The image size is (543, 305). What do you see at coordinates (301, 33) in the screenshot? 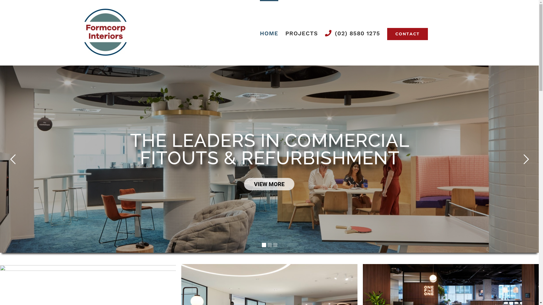
I see `PROJECTS` at bounding box center [301, 33].